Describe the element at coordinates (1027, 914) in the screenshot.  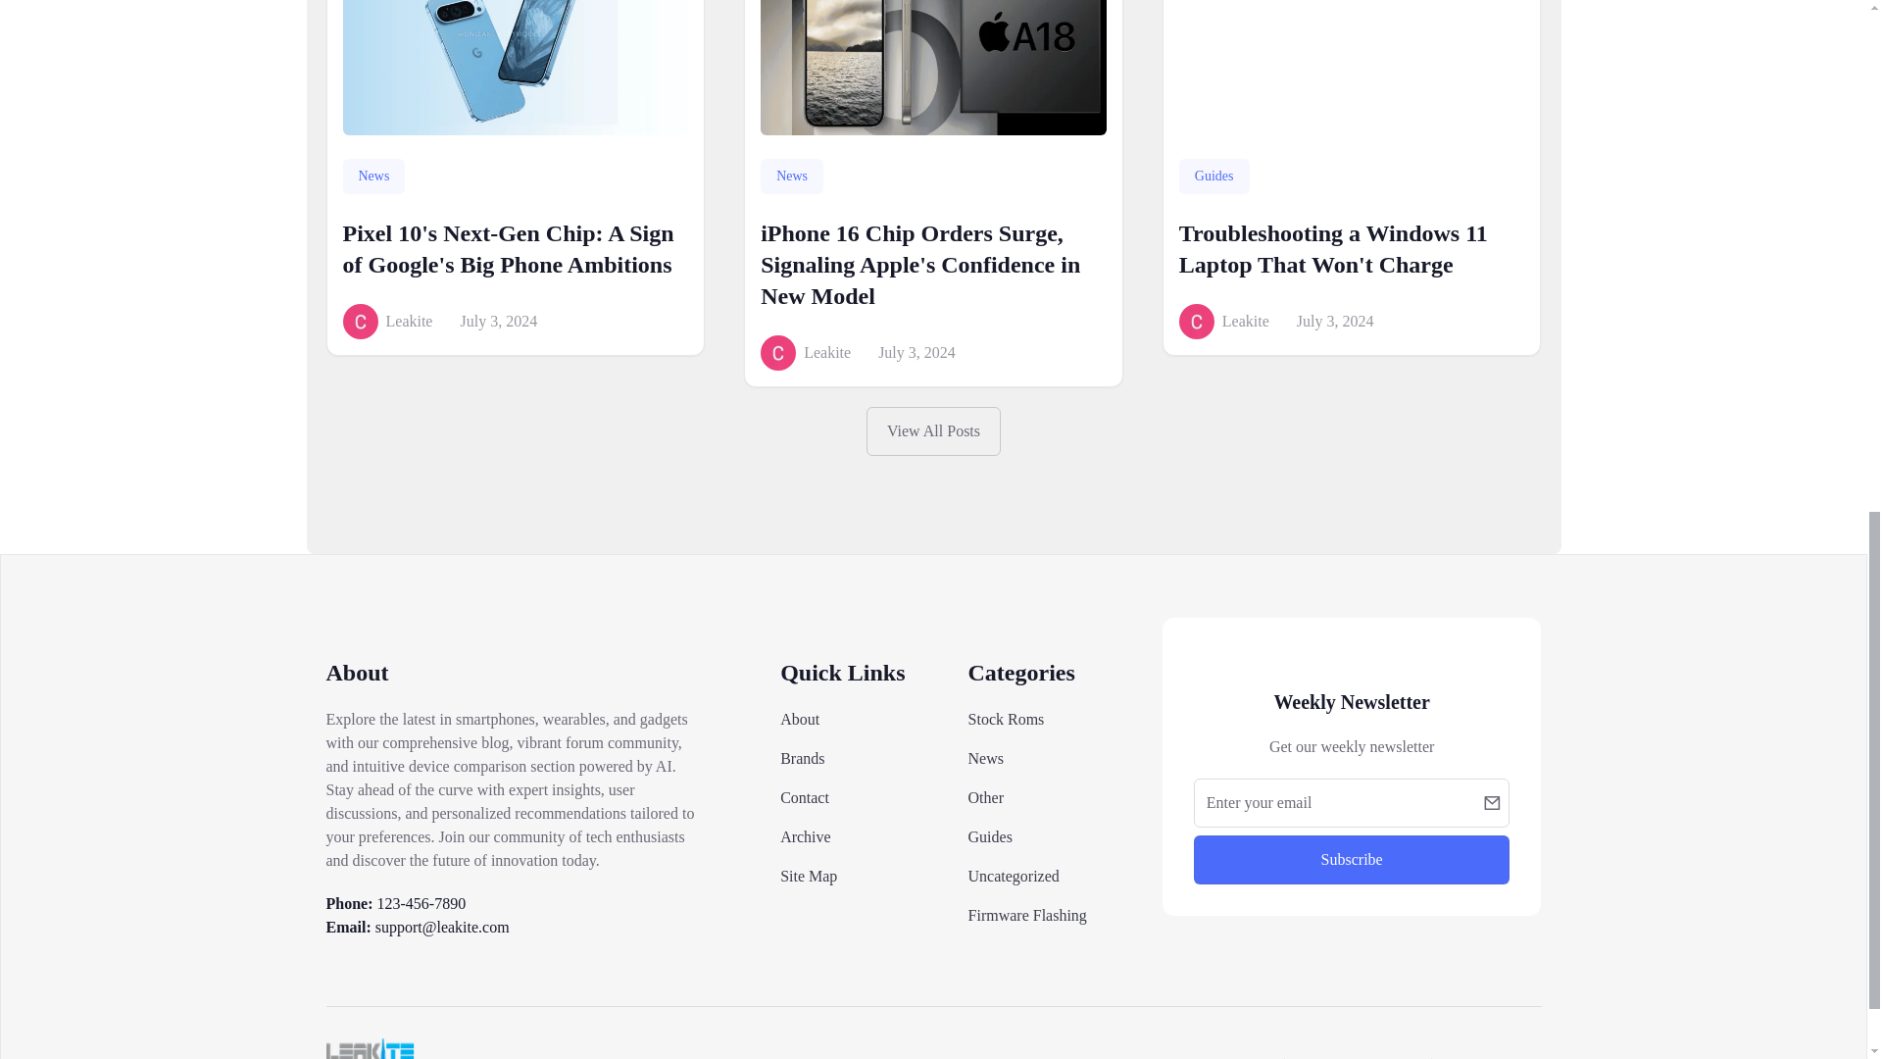
I see `Firmware Flashing` at that location.